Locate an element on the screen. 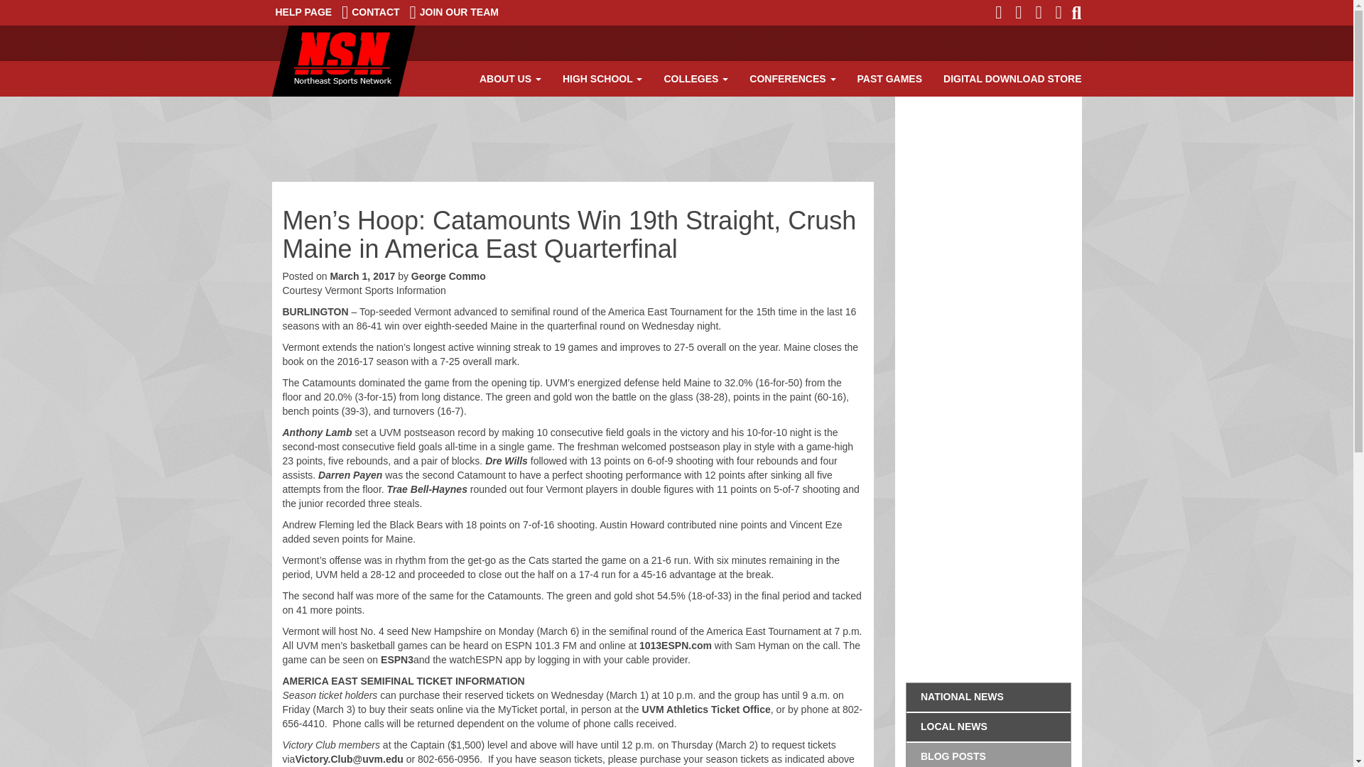  High School is located at coordinates (602, 79).